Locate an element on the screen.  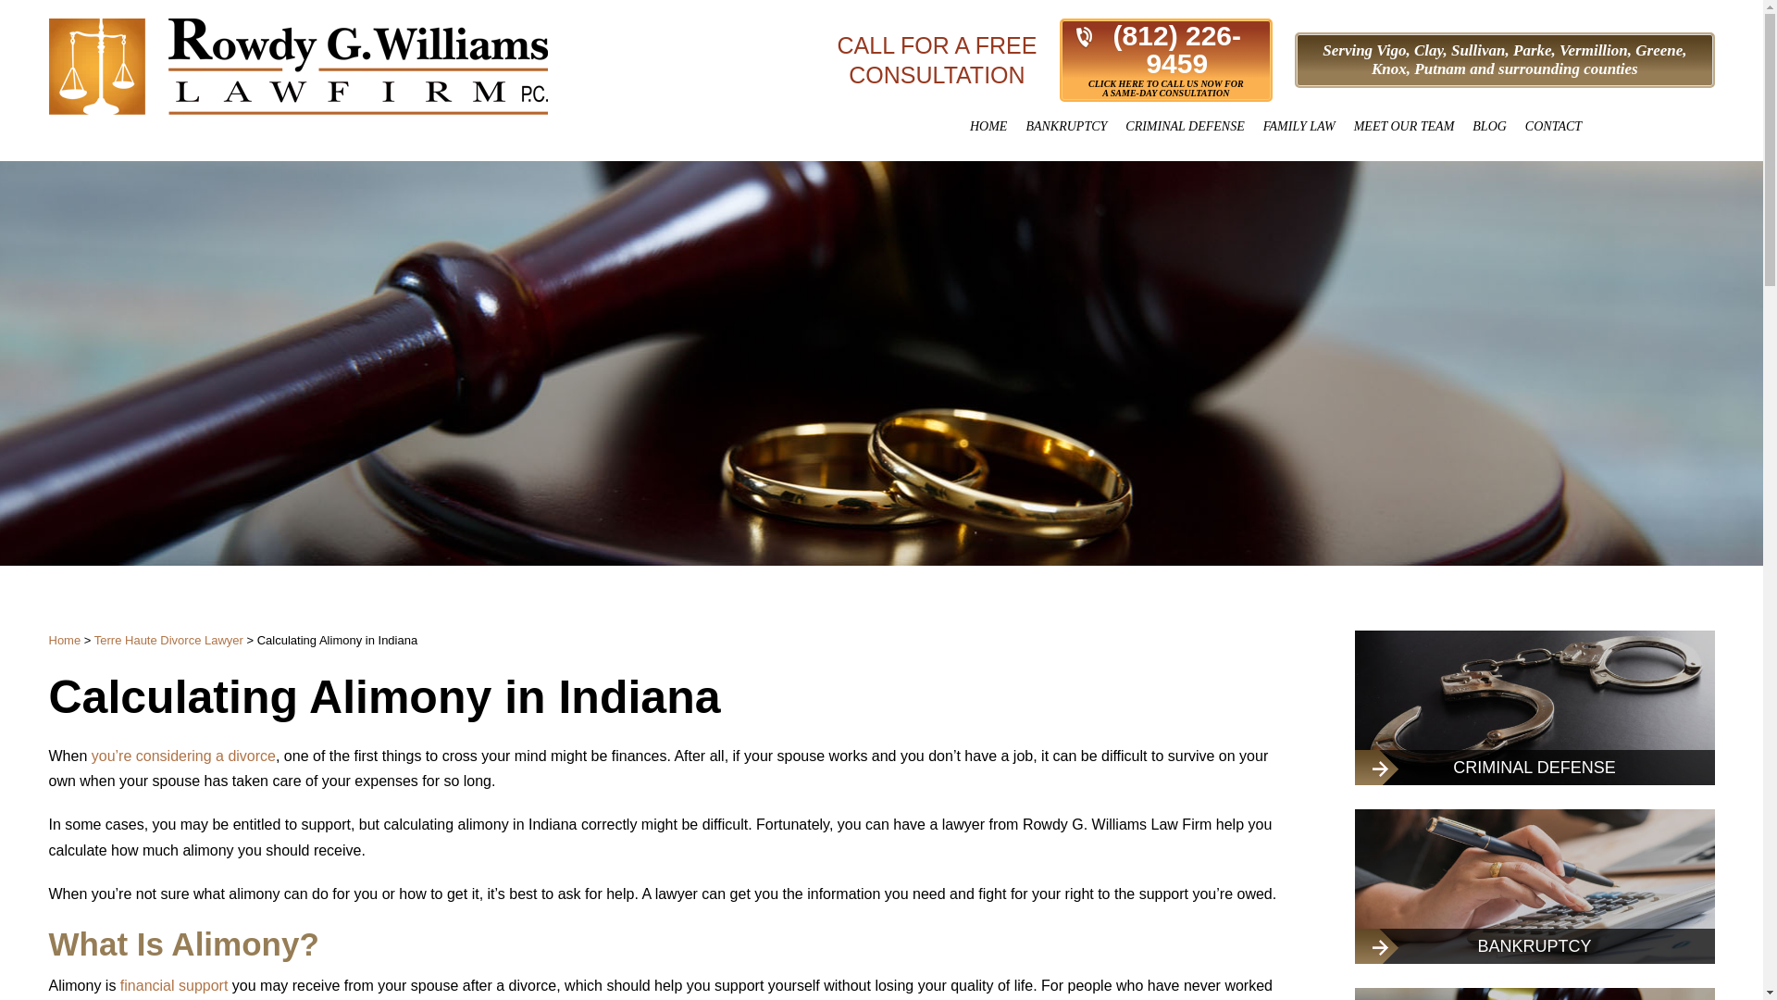
CRIMINAL DEFENSE is located at coordinates (1184, 126).